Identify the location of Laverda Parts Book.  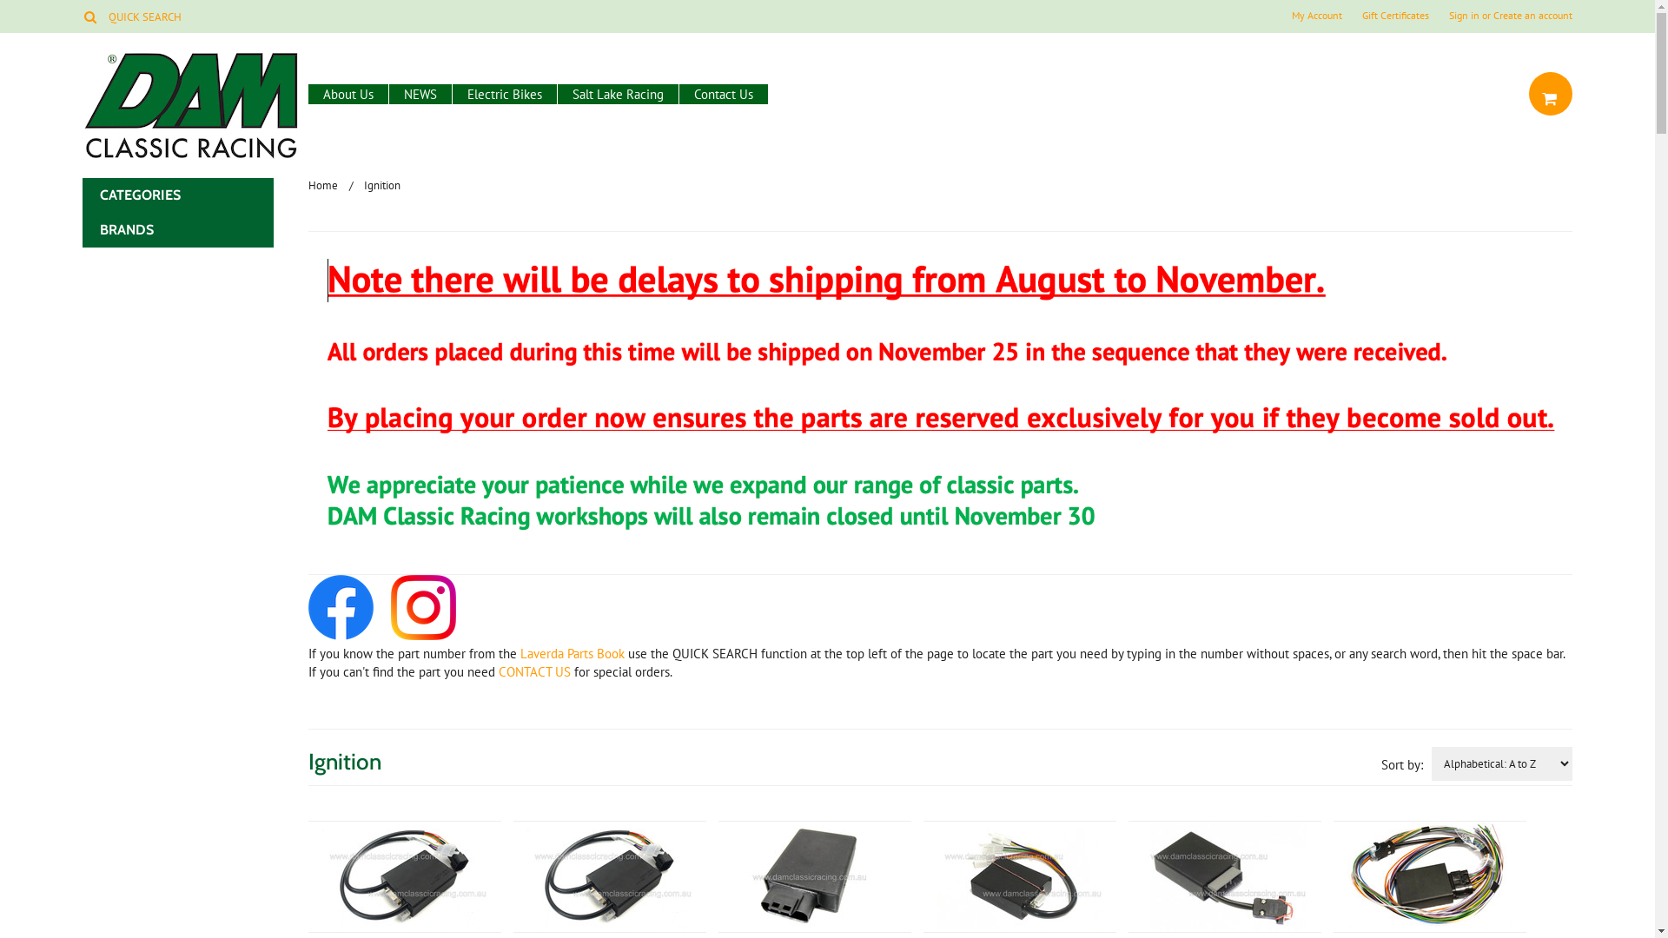
(573, 653).